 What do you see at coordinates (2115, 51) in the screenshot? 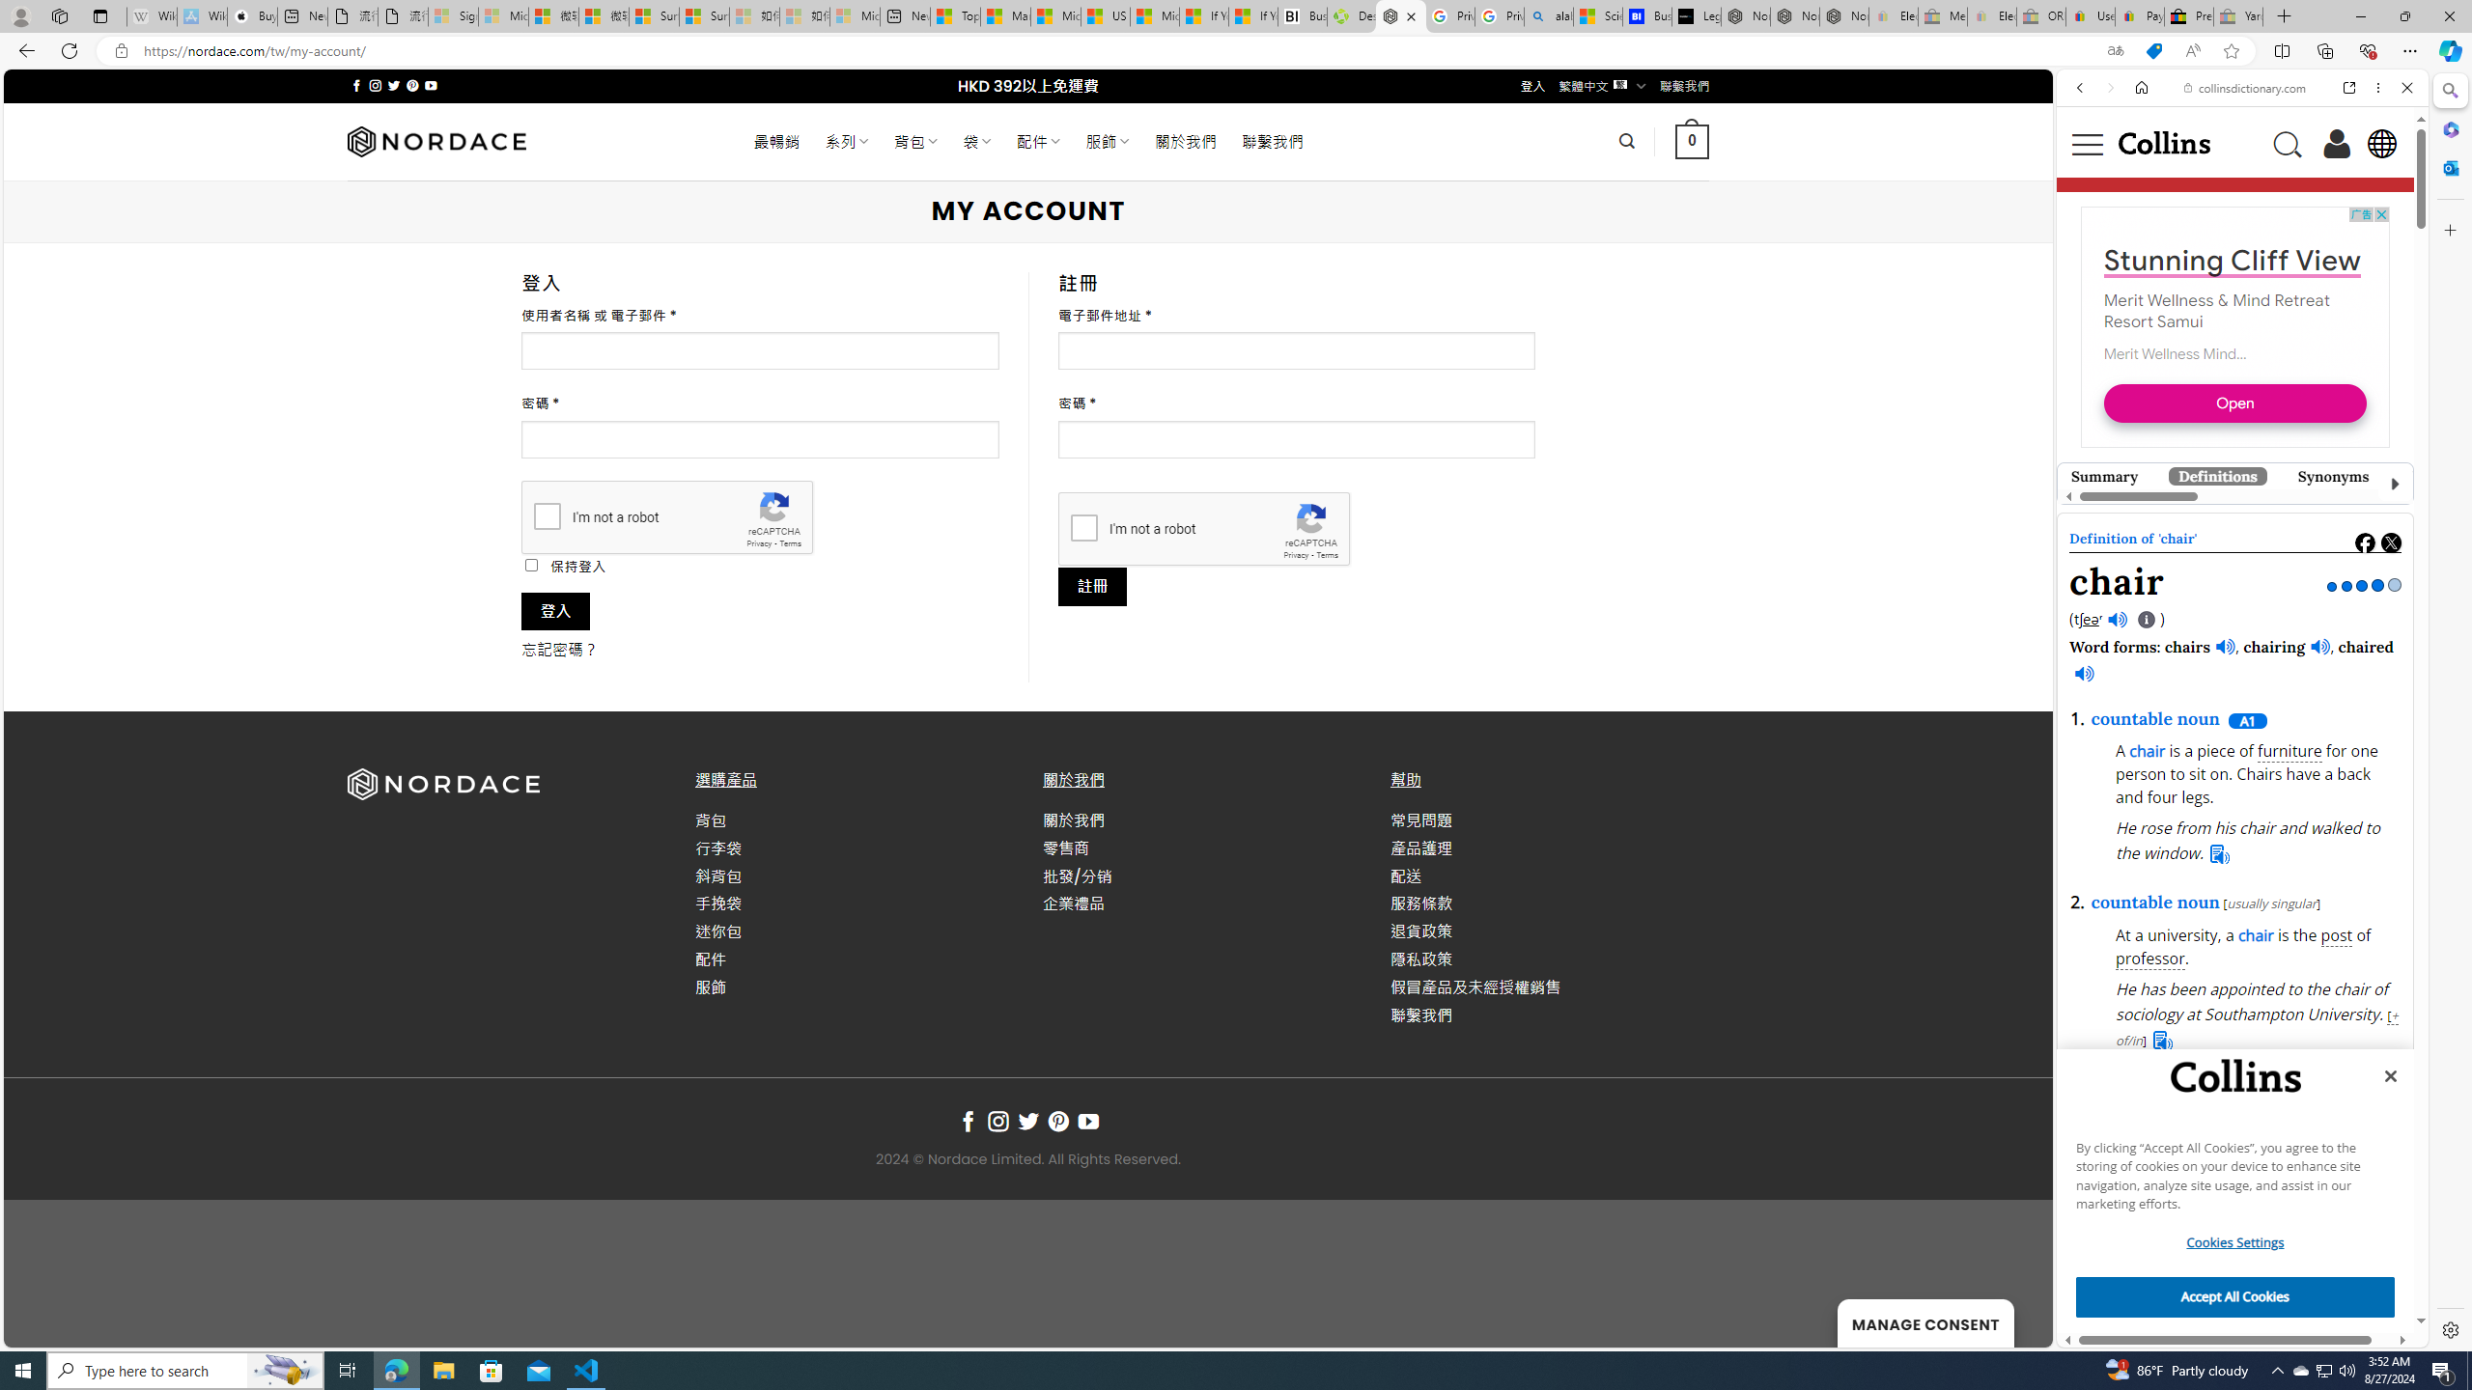
I see `Show translate options` at bounding box center [2115, 51].